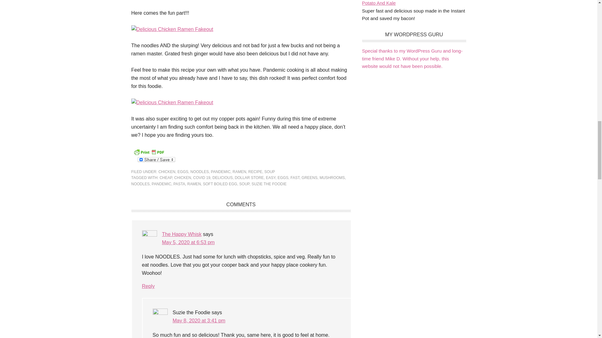 This screenshot has height=338, width=602. I want to click on RAMEN, so click(239, 172).